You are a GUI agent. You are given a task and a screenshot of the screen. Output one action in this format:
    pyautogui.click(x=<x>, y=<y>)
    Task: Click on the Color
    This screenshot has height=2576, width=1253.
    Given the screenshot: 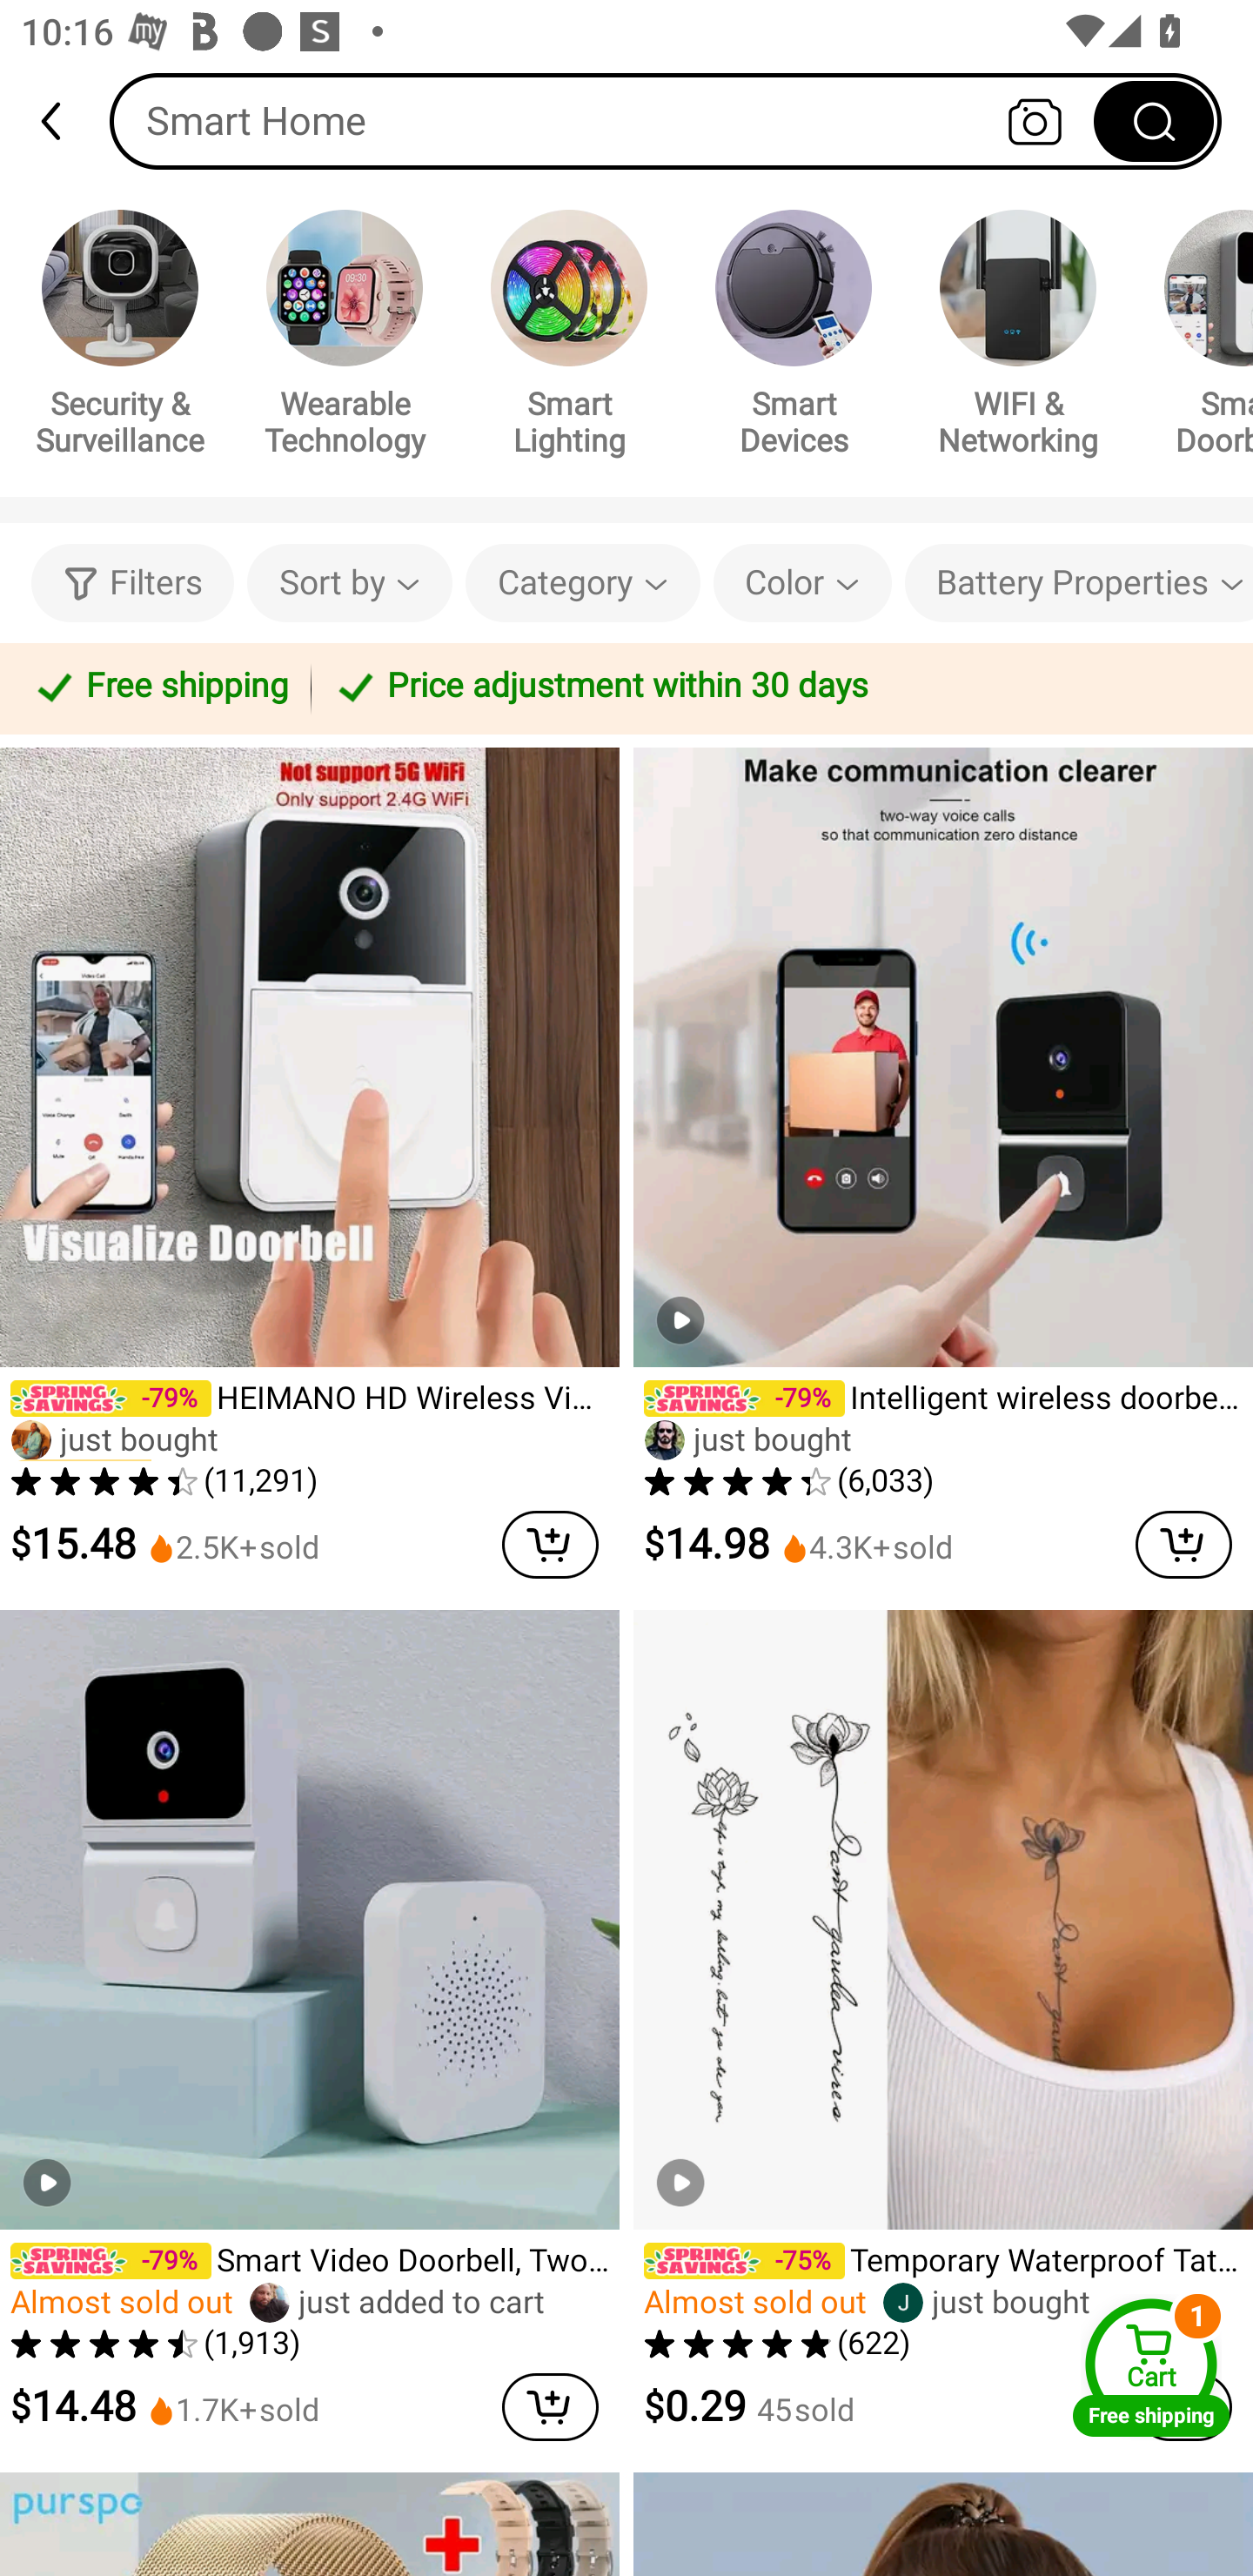 What is the action you would take?
    pyautogui.click(x=802, y=583)
    